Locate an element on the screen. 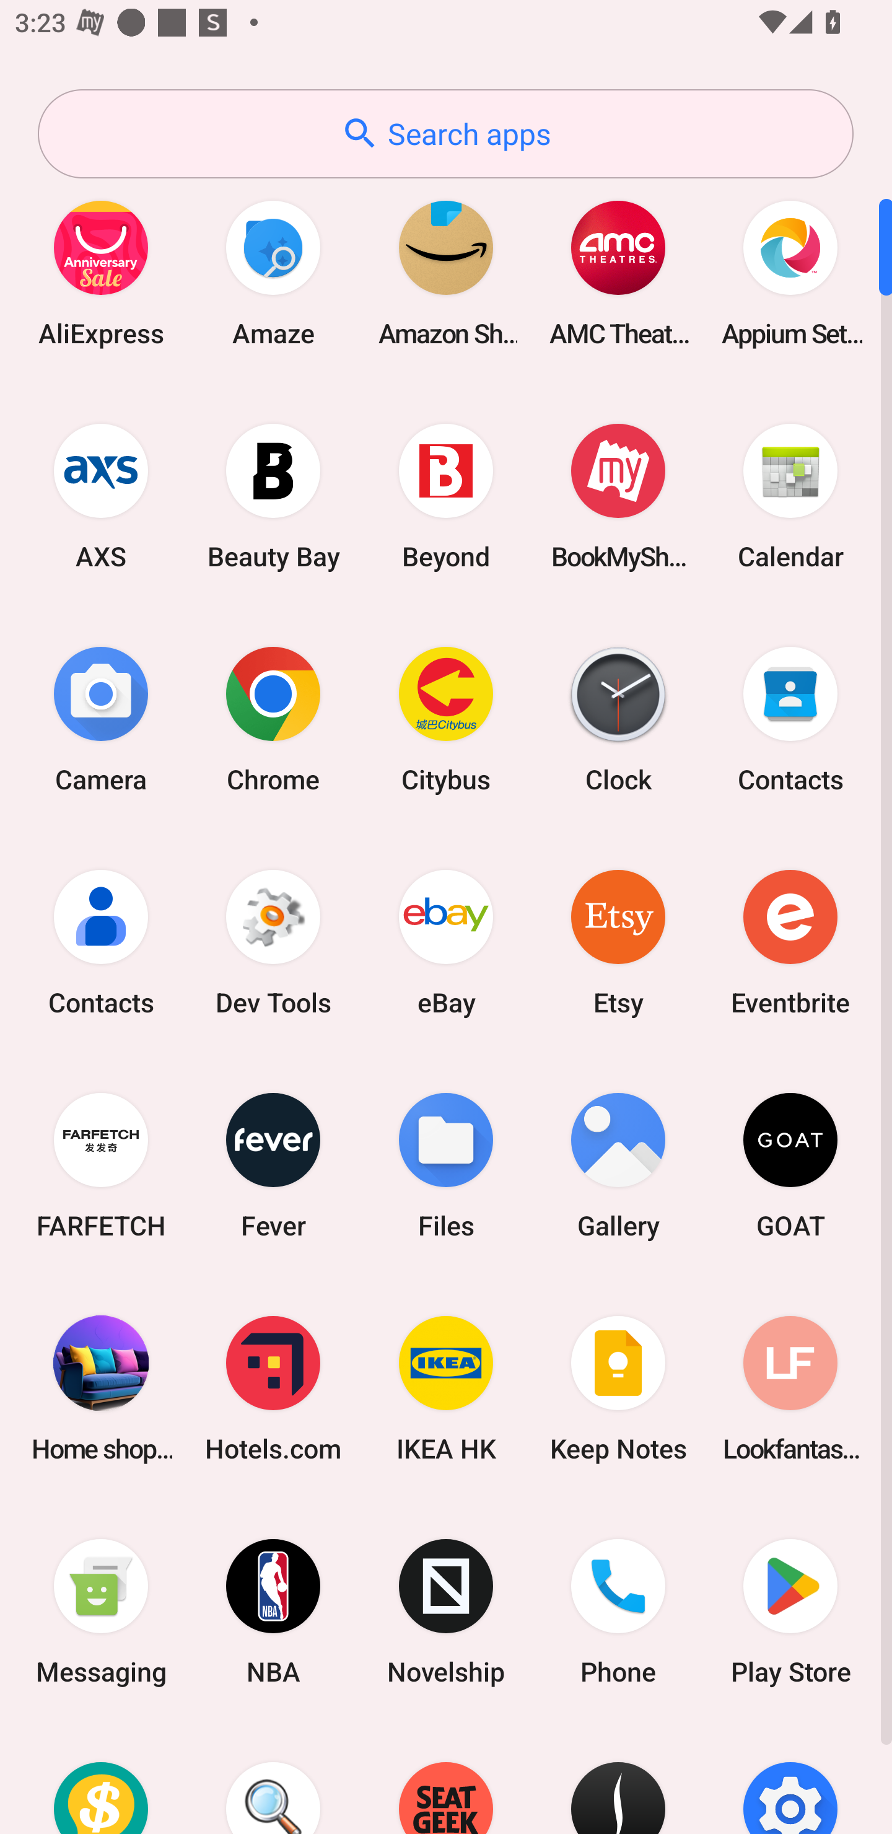 The image size is (892, 1834). Search is located at coordinates (273, 1779).